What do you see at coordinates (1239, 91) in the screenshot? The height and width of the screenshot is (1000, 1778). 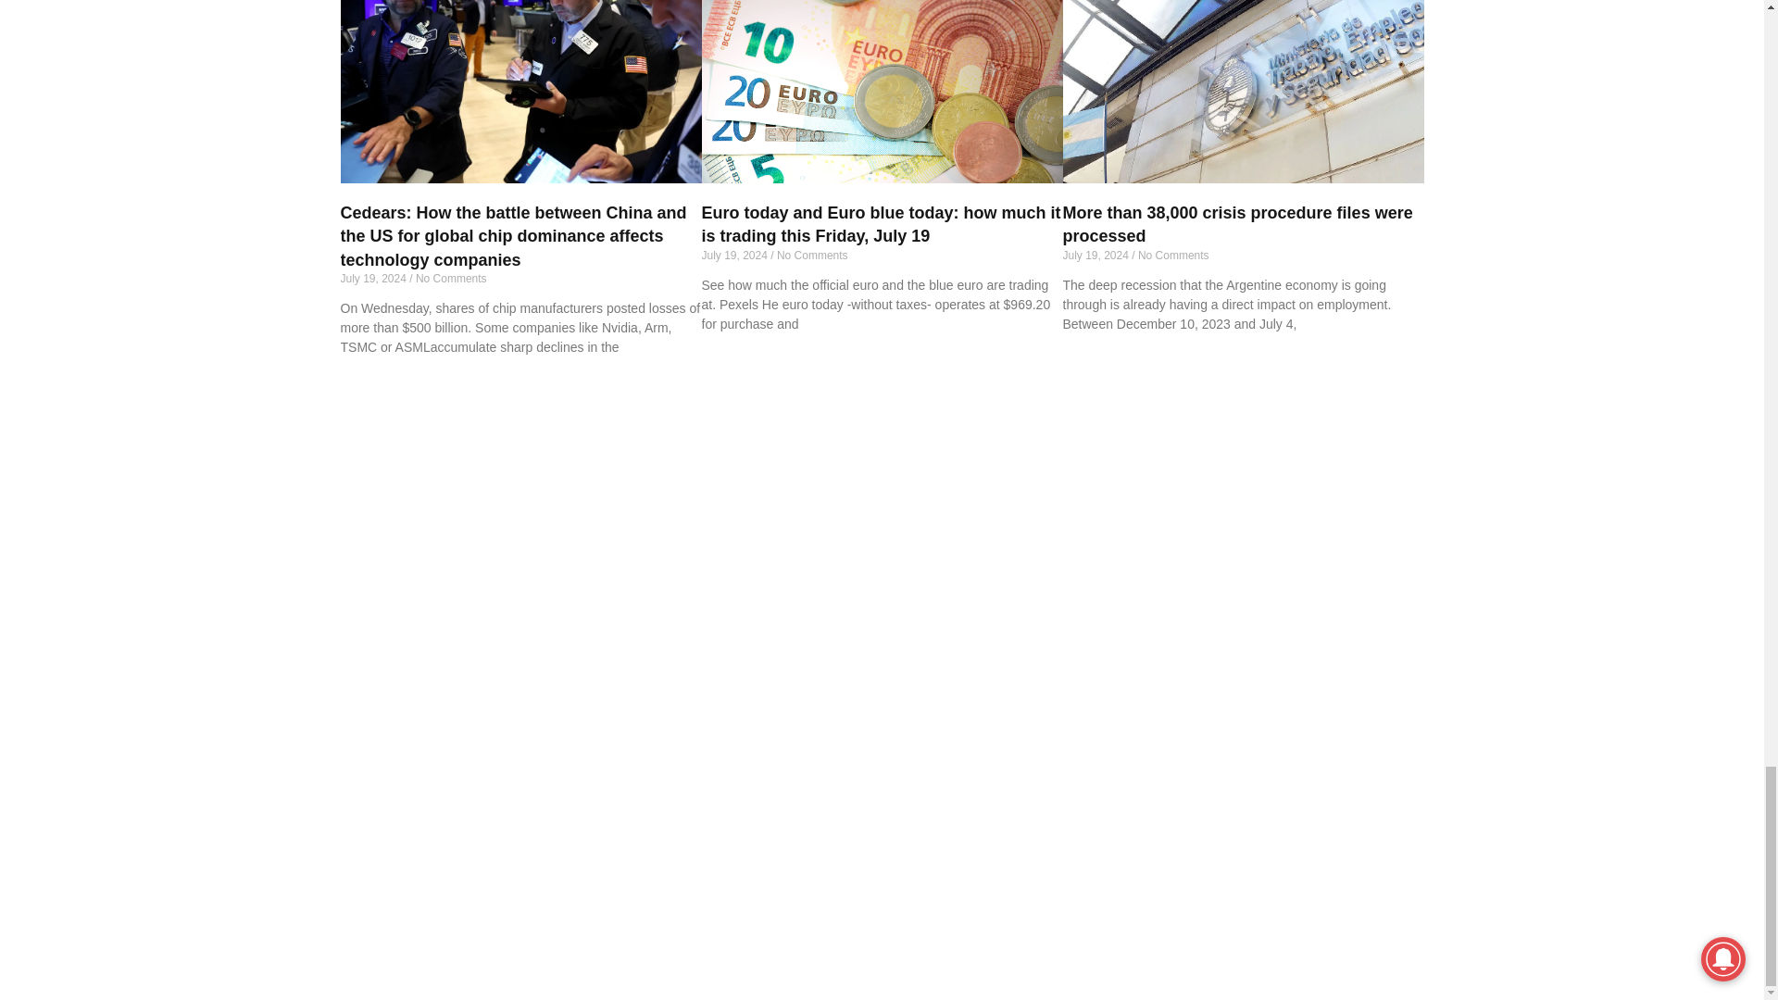 I see `More than 38,000 crisis procedure files were processed` at bounding box center [1239, 91].